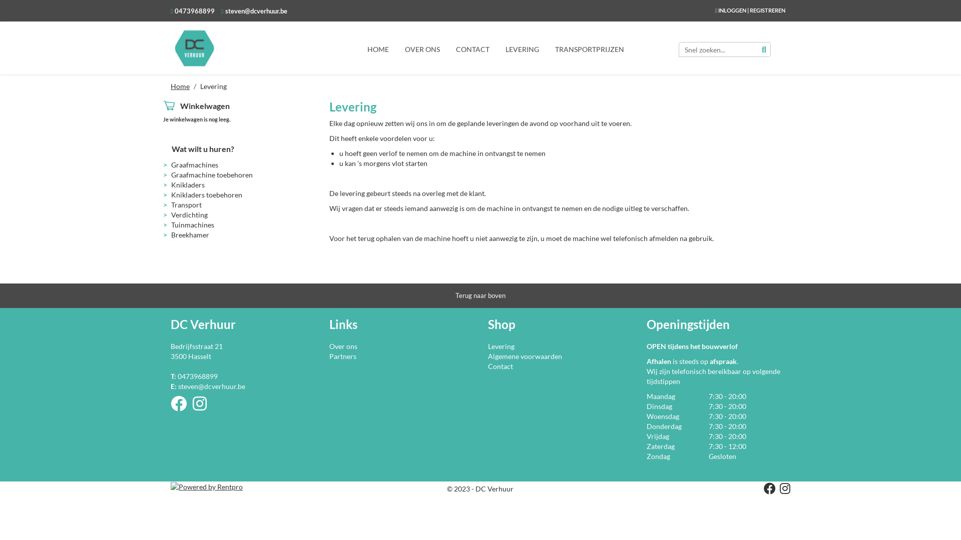 This screenshot has width=961, height=540. Describe the element at coordinates (422, 49) in the screenshot. I see `OVER ONS` at that location.